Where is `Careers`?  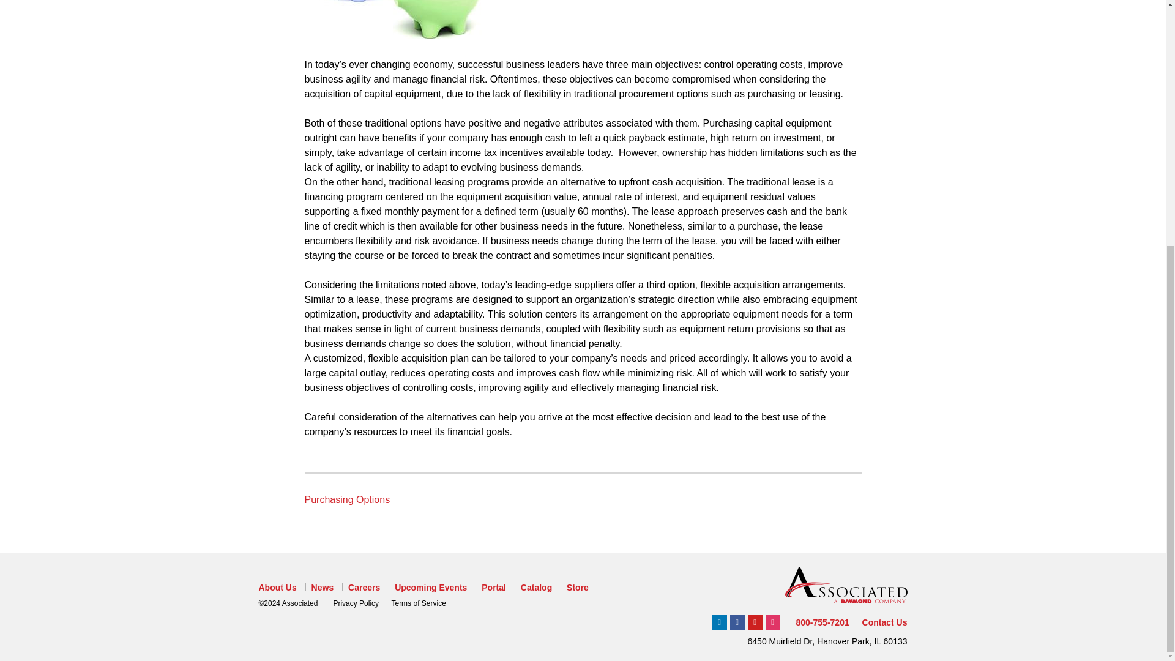 Careers is located at coordinates (364, 588).